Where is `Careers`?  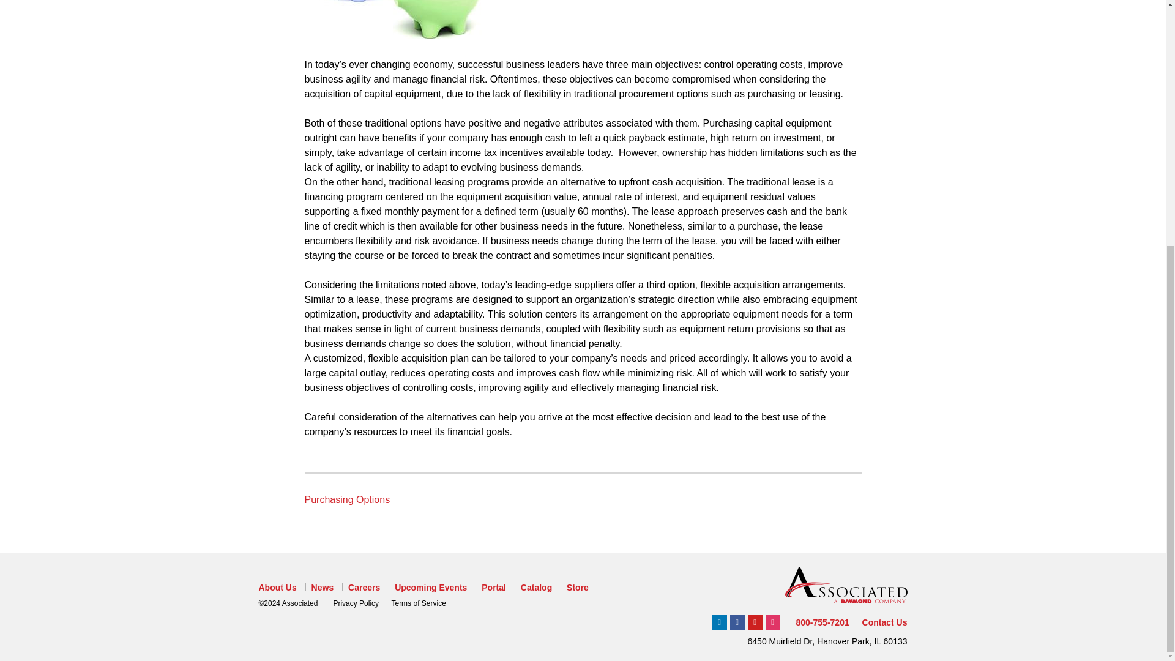 Careers is located at coordinates (364, 588).